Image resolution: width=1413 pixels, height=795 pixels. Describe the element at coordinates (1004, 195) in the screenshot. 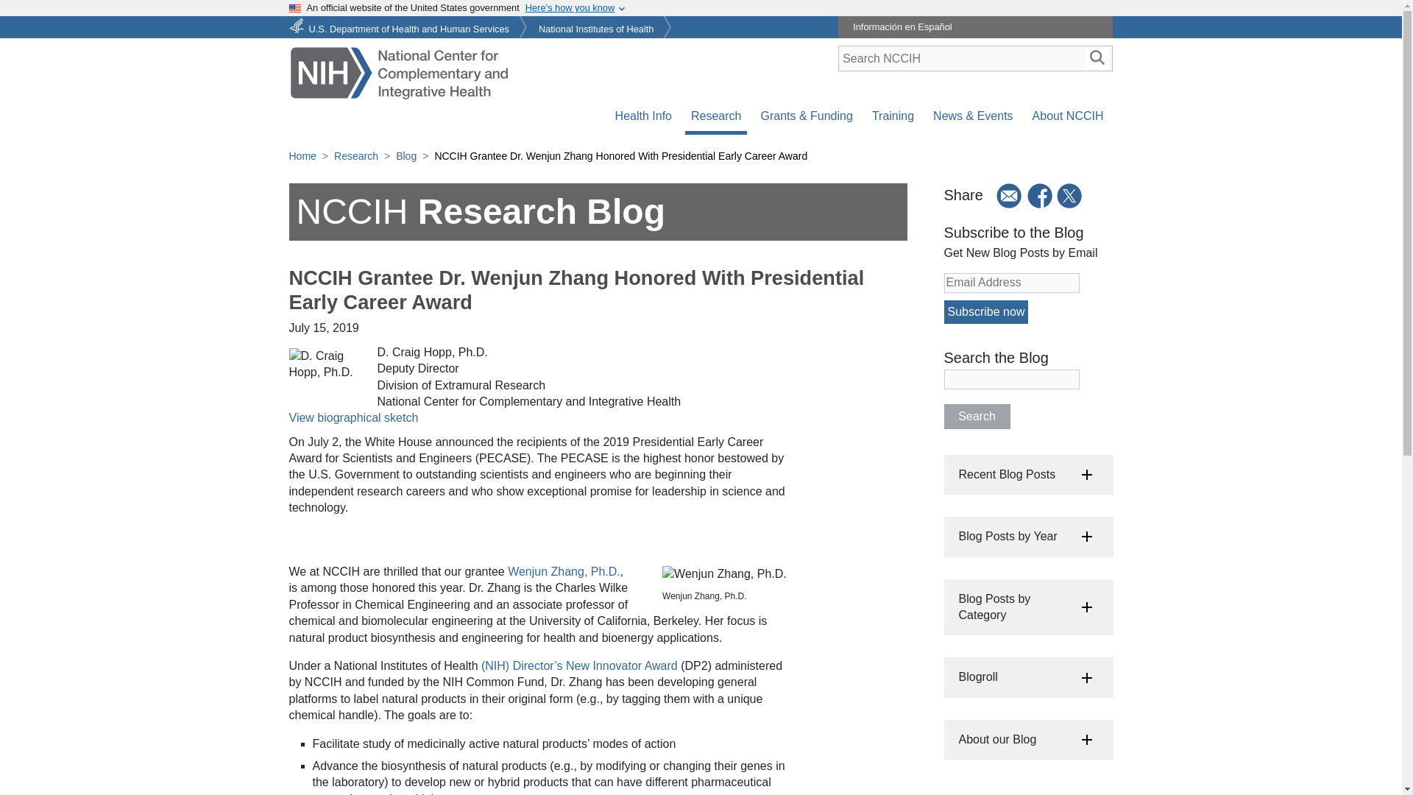

I see `Email a friend` at that location.